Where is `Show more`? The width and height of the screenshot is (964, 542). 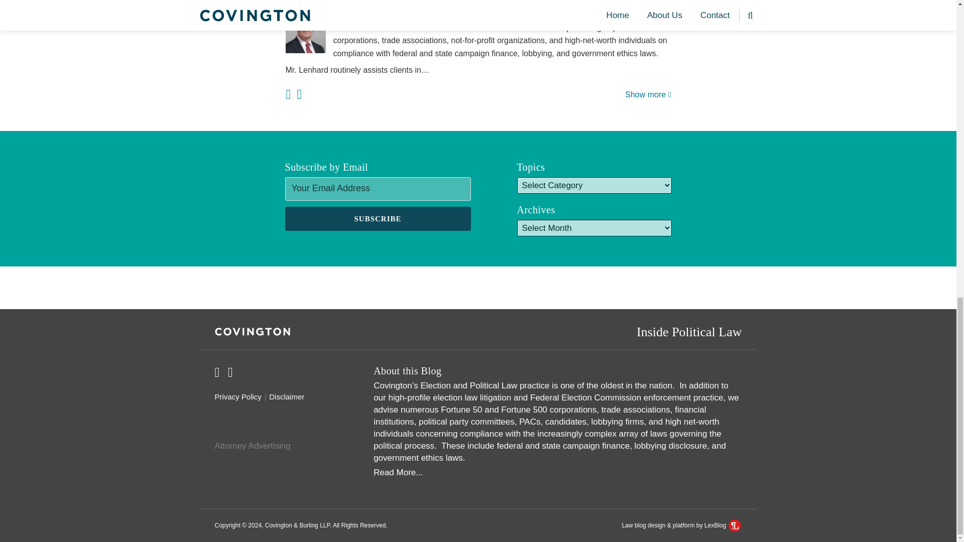 Show more is located at coordinates (648, 94).